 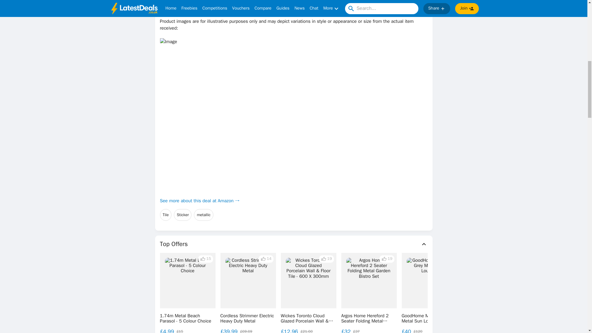 I want to click on See more offers, so click(x=541, y=294).